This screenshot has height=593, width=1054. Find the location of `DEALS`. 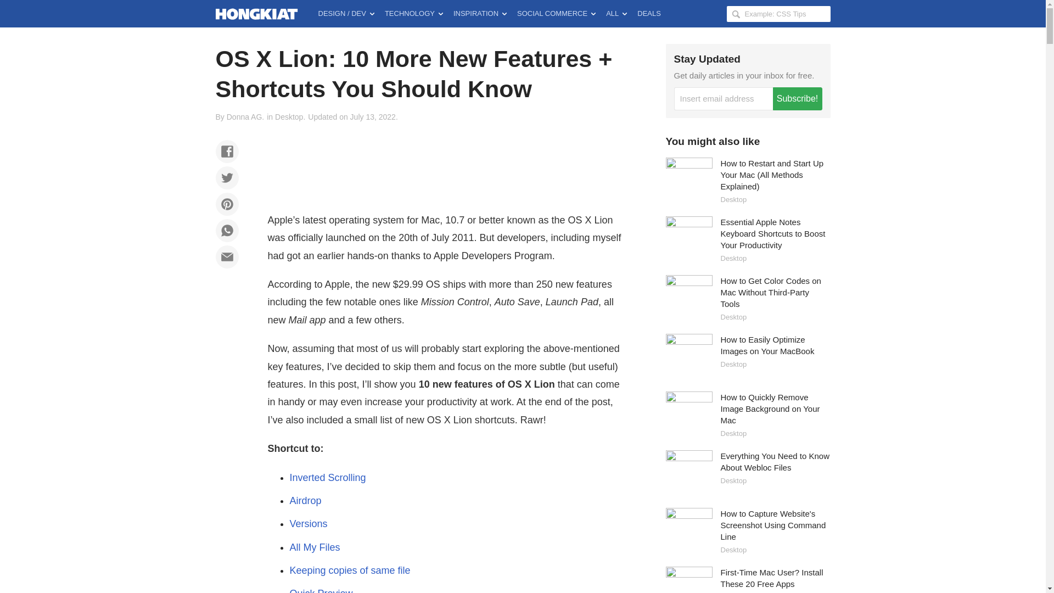

DEALS is located at coordinates (649, 13).